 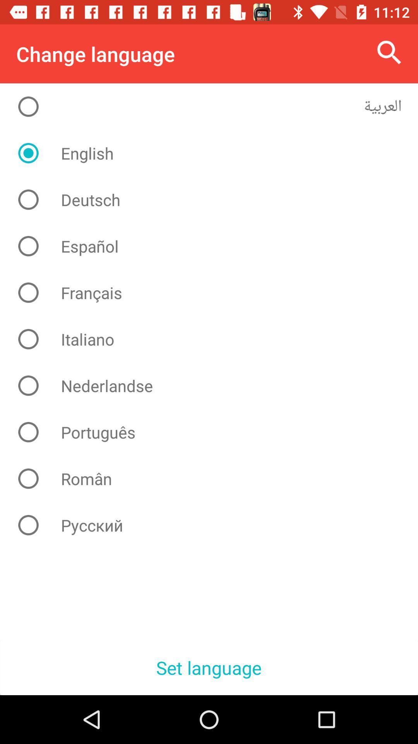 What do you see at coordinates (215, 153) in the screenshot?
I see `press item above the deutsch item` at bounding box center [215, 153].